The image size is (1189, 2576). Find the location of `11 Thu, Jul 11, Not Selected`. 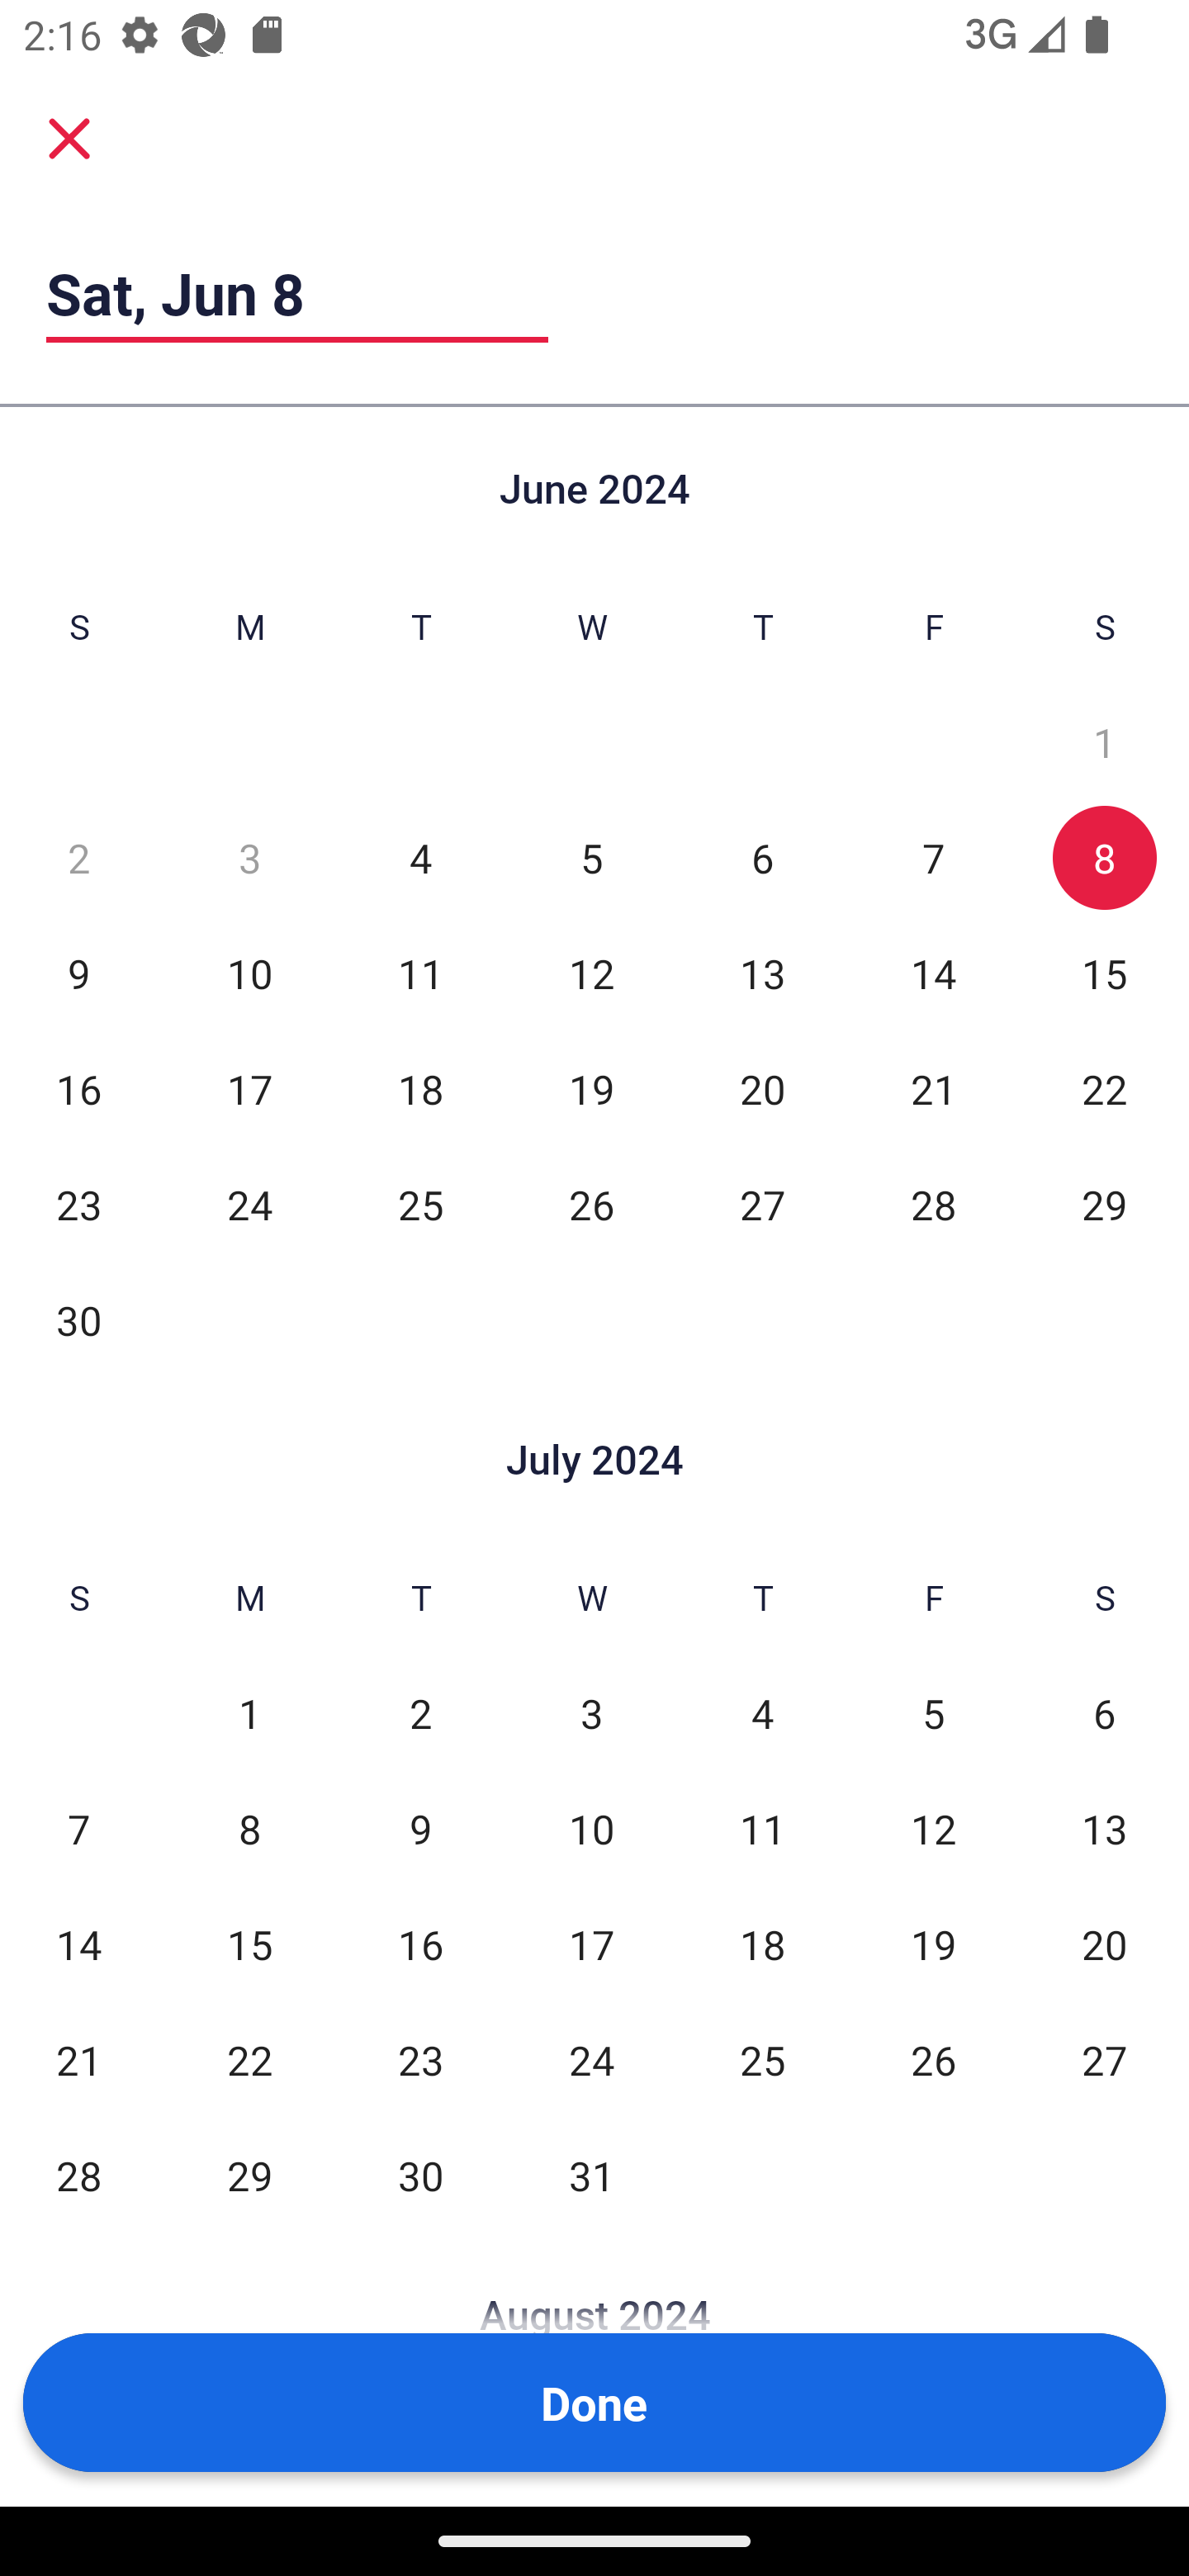

11 Thu, Jul 11, Not Selected is located at coordinates (762, 1828).